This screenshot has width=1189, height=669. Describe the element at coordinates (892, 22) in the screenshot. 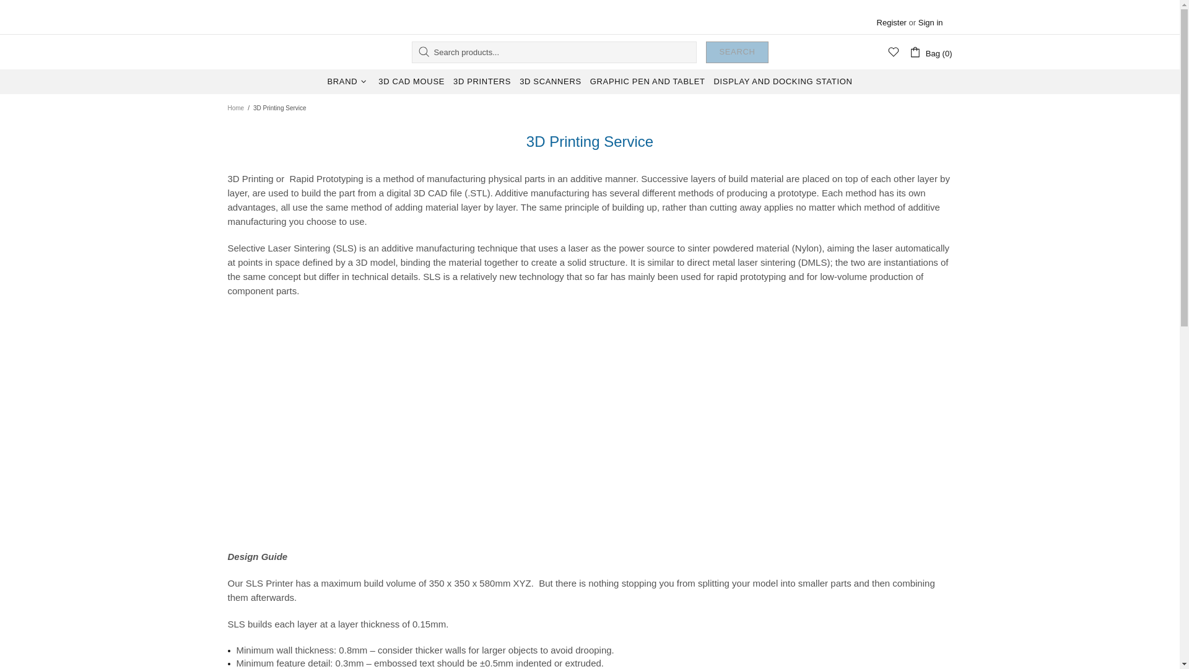

I see `Register` at that location.